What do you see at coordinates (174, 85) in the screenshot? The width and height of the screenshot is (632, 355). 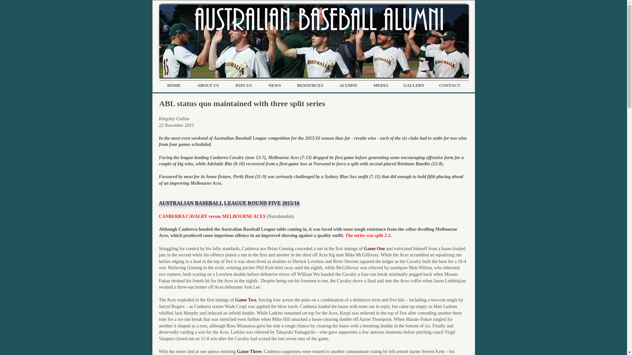 I see `HOME` at bounding box center [174, 85].